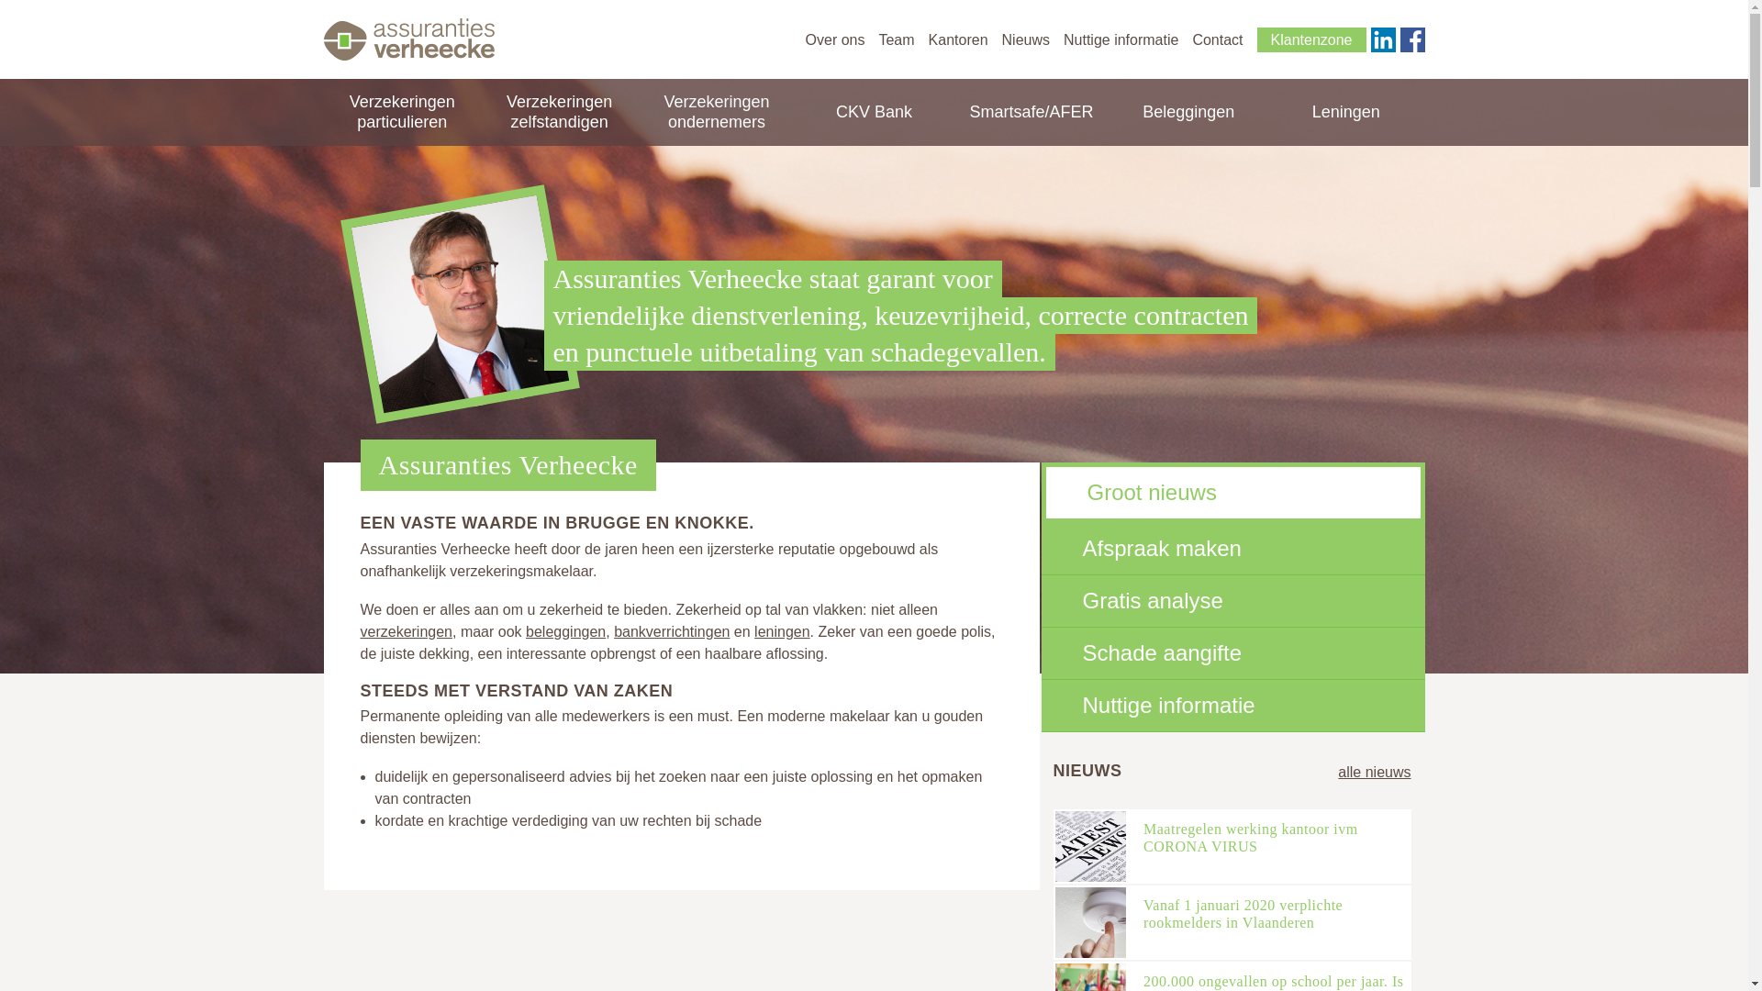 This screenshot has width=1762, height=991. Describe the element at coordinates (1413, 40) in the screenshot. I see `Facebook` at that location.